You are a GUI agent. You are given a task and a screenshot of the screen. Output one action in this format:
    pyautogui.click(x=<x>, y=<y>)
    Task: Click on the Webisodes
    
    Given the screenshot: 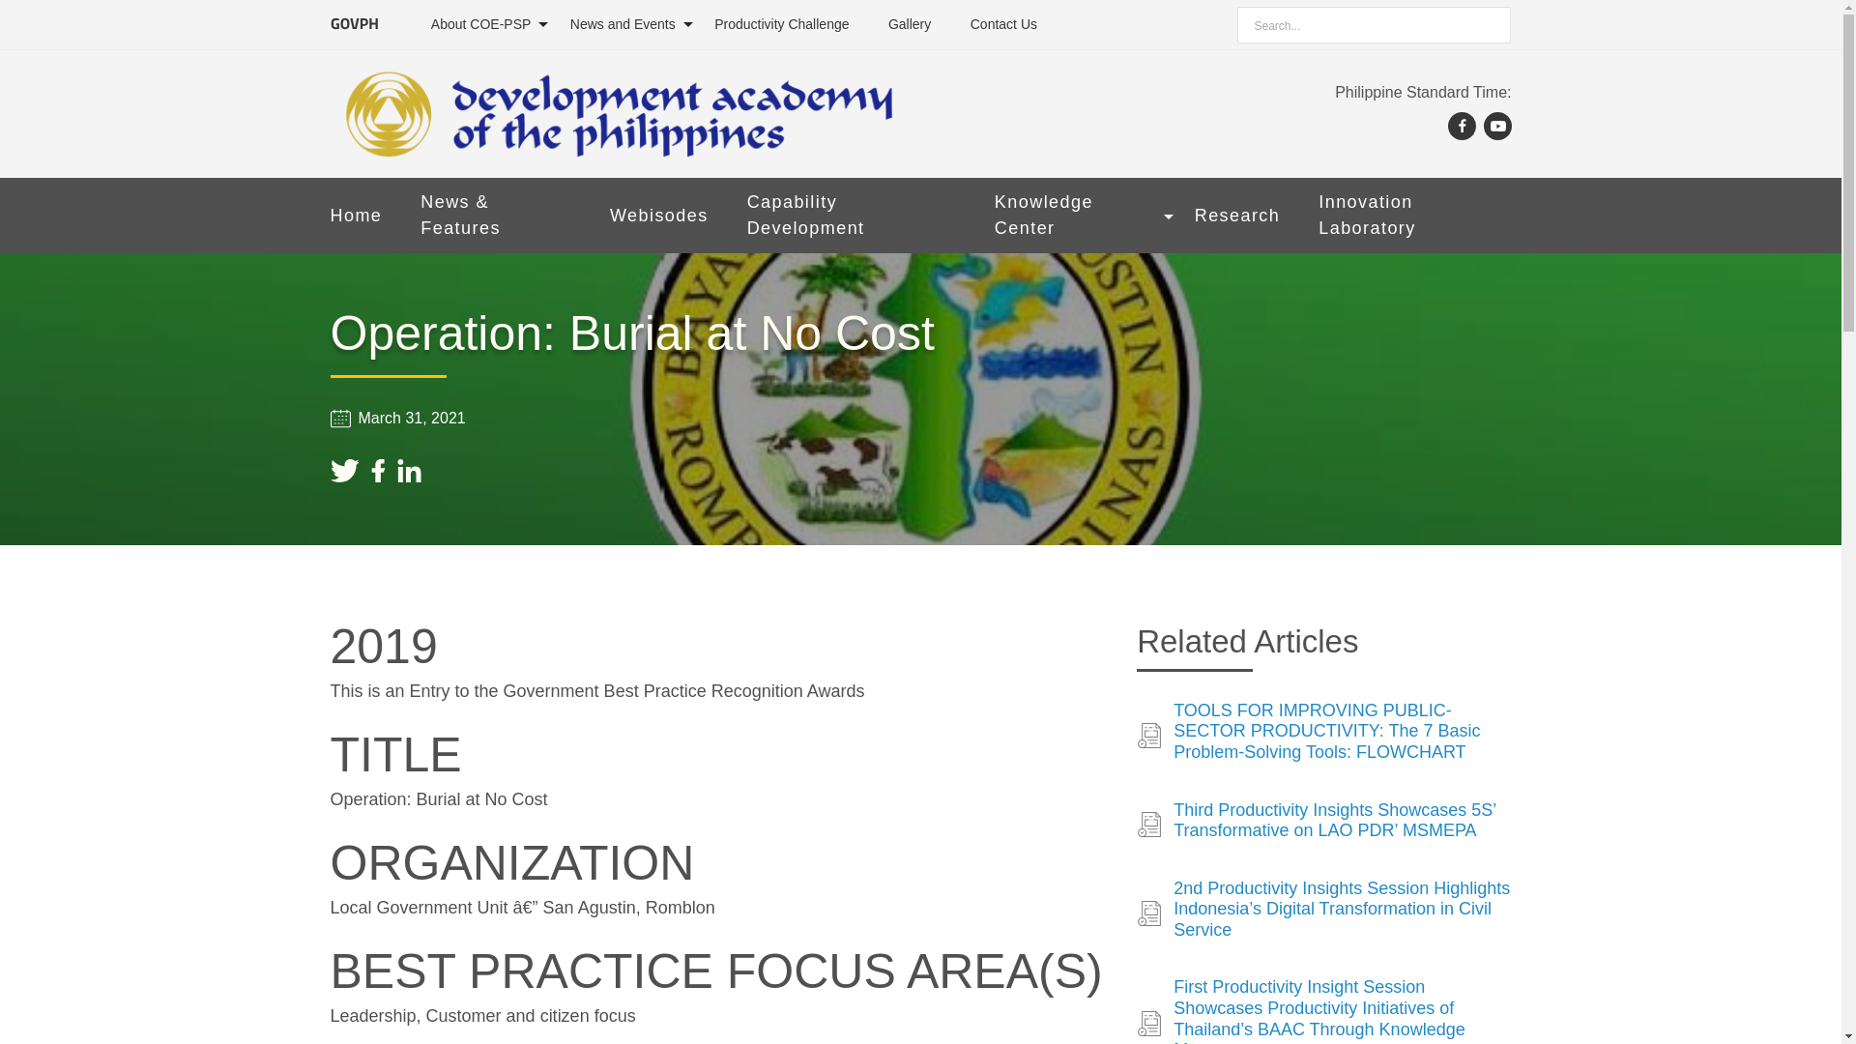 What is the action you would take?
    pyautogui.click(x=659, y=216)
    